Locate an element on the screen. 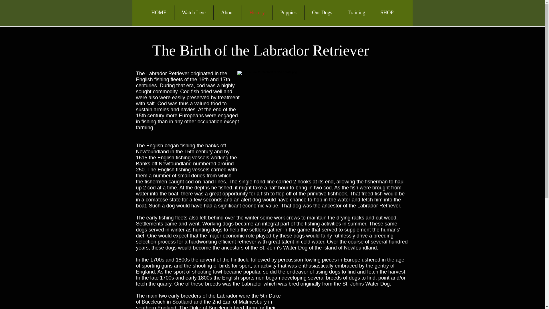 This screenshot has width=549, height=309. Our Dogs is located at coordinates (322, 13).